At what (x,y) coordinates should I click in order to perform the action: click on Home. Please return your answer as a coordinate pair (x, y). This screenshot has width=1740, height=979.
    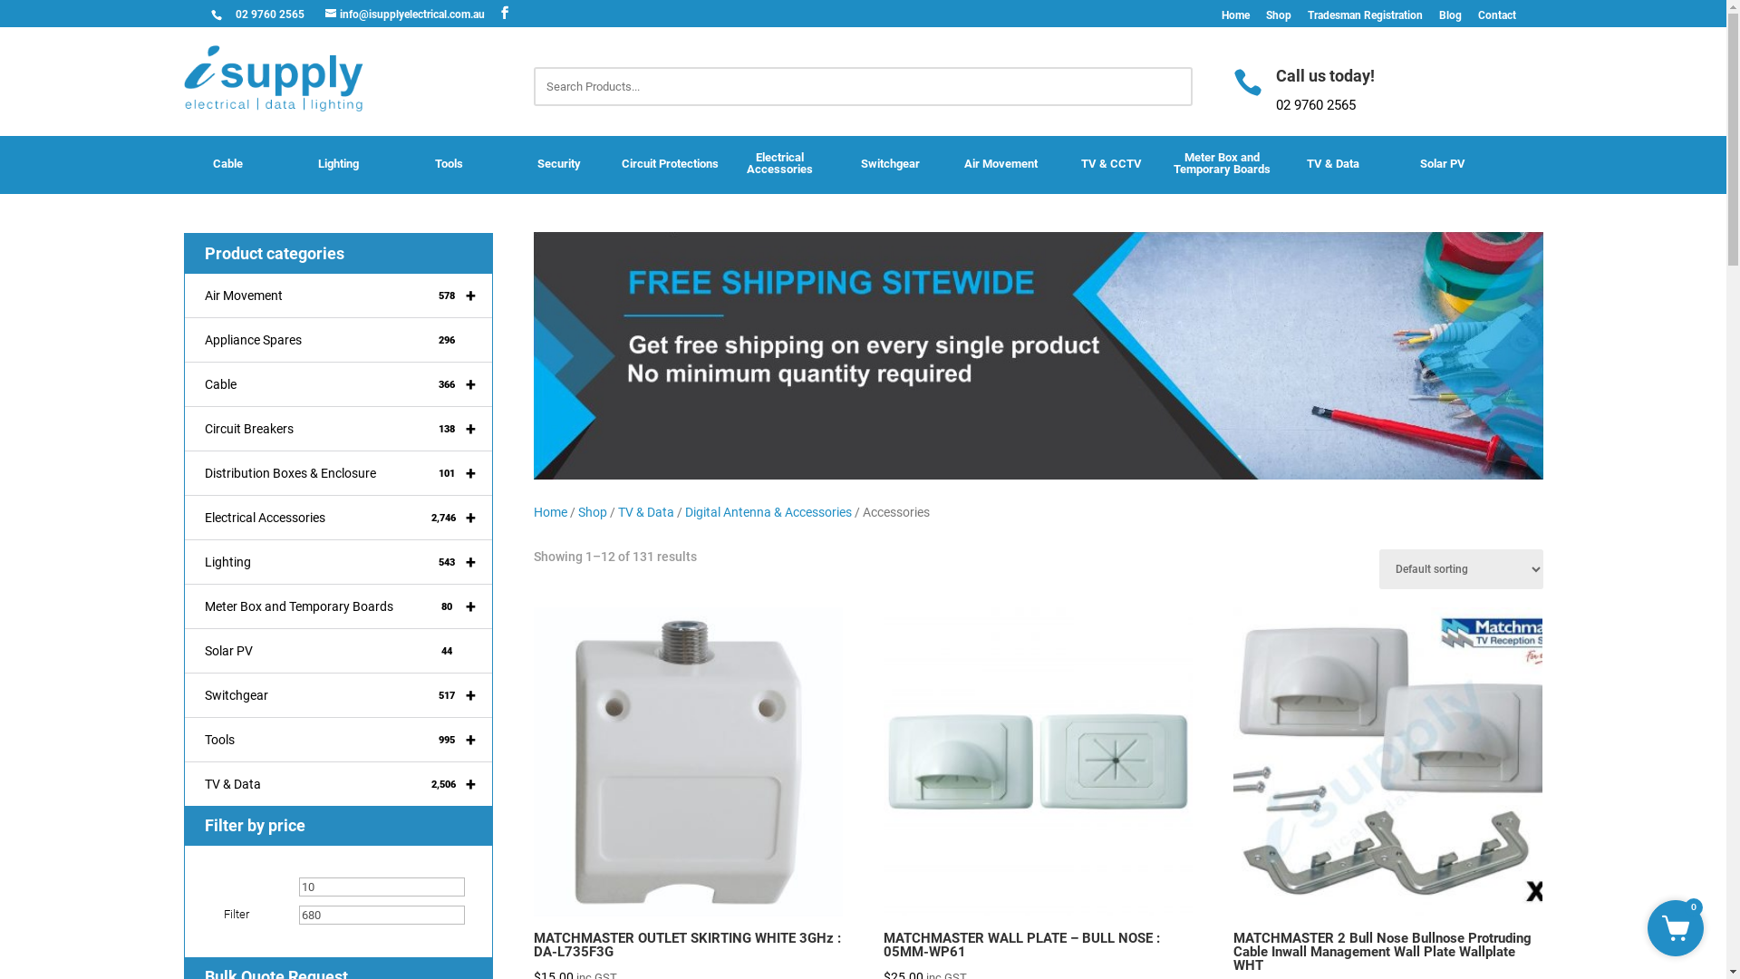
    Looking at the image, I should click on (1236, 15).